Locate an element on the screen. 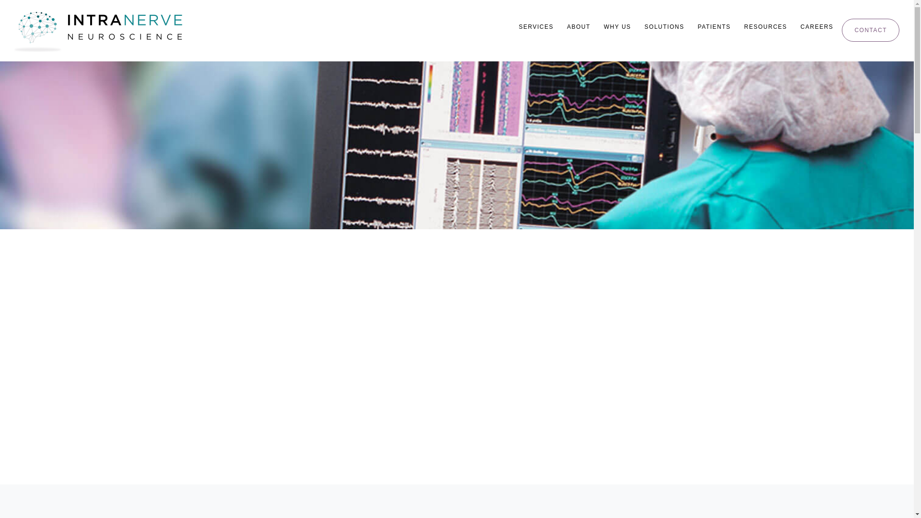 Image resolution: width=921 pixels, height=518 pixels. CAREERS is located at coordinates (816, 27).